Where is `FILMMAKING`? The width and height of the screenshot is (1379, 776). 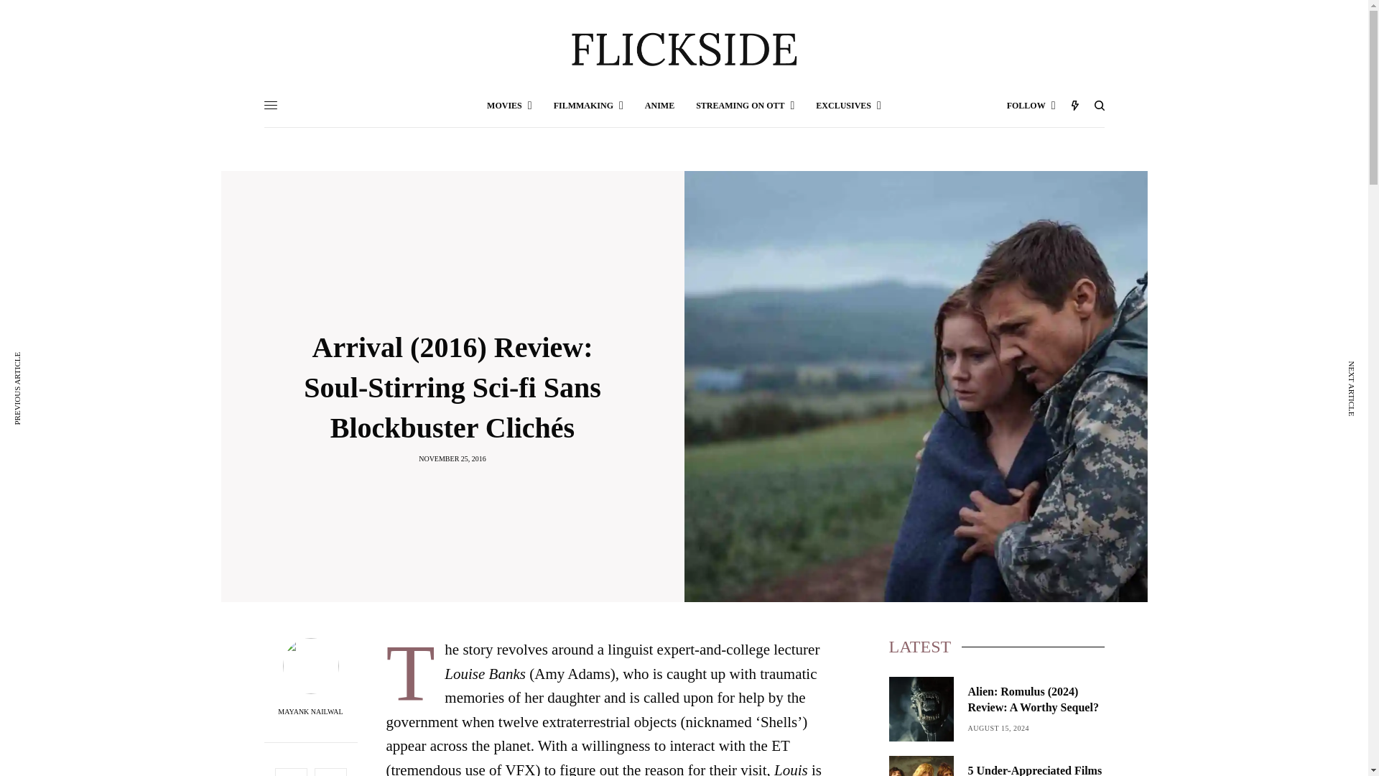 FILMMAKING is located at coordinates (588, 105).